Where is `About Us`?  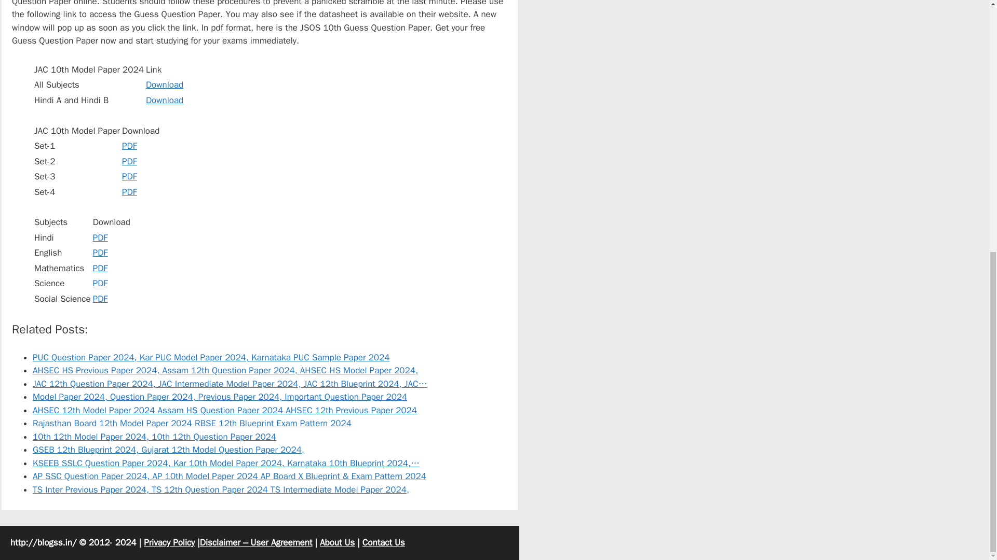
About Us is located at coordinates (338, 542).